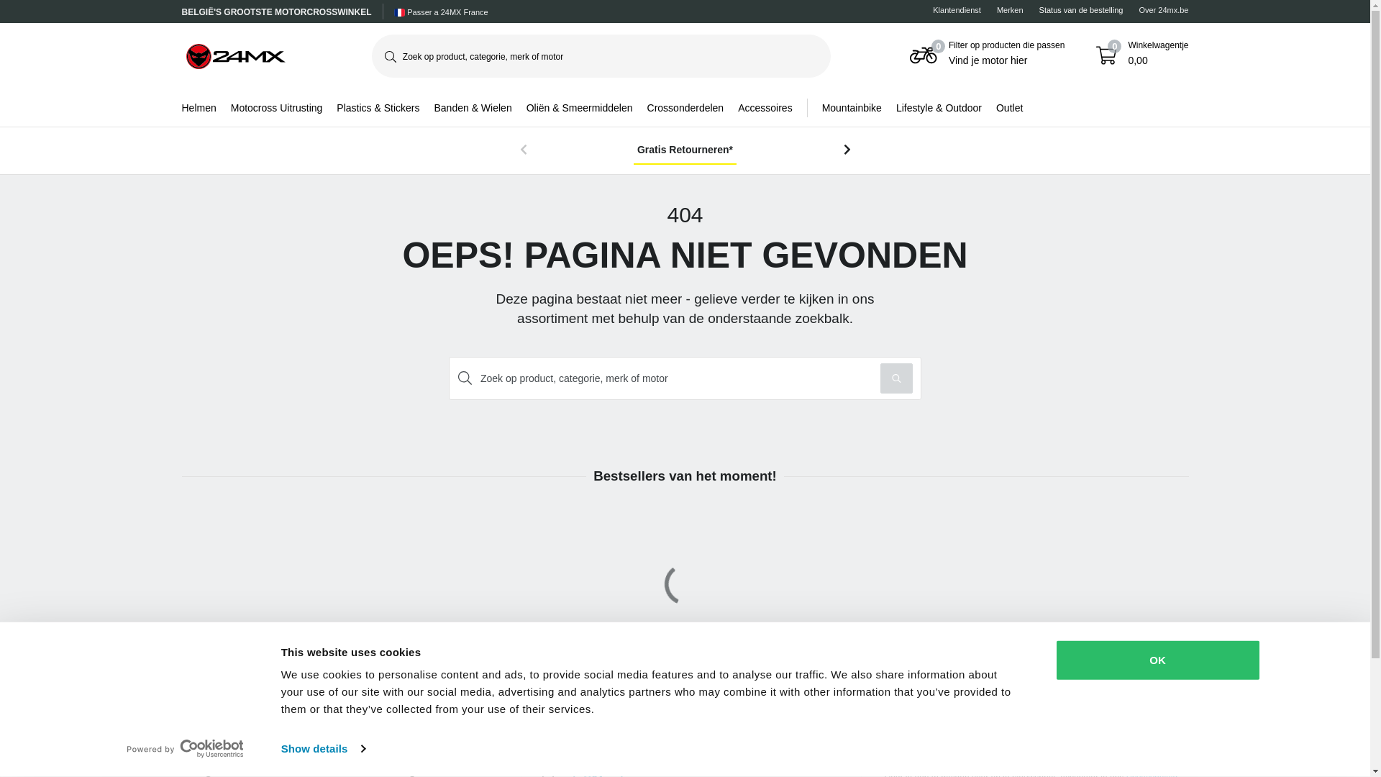  Describe the element at coordinates (277, 108) in the screenshot. I see `Motocross Uitrusting` at that location.